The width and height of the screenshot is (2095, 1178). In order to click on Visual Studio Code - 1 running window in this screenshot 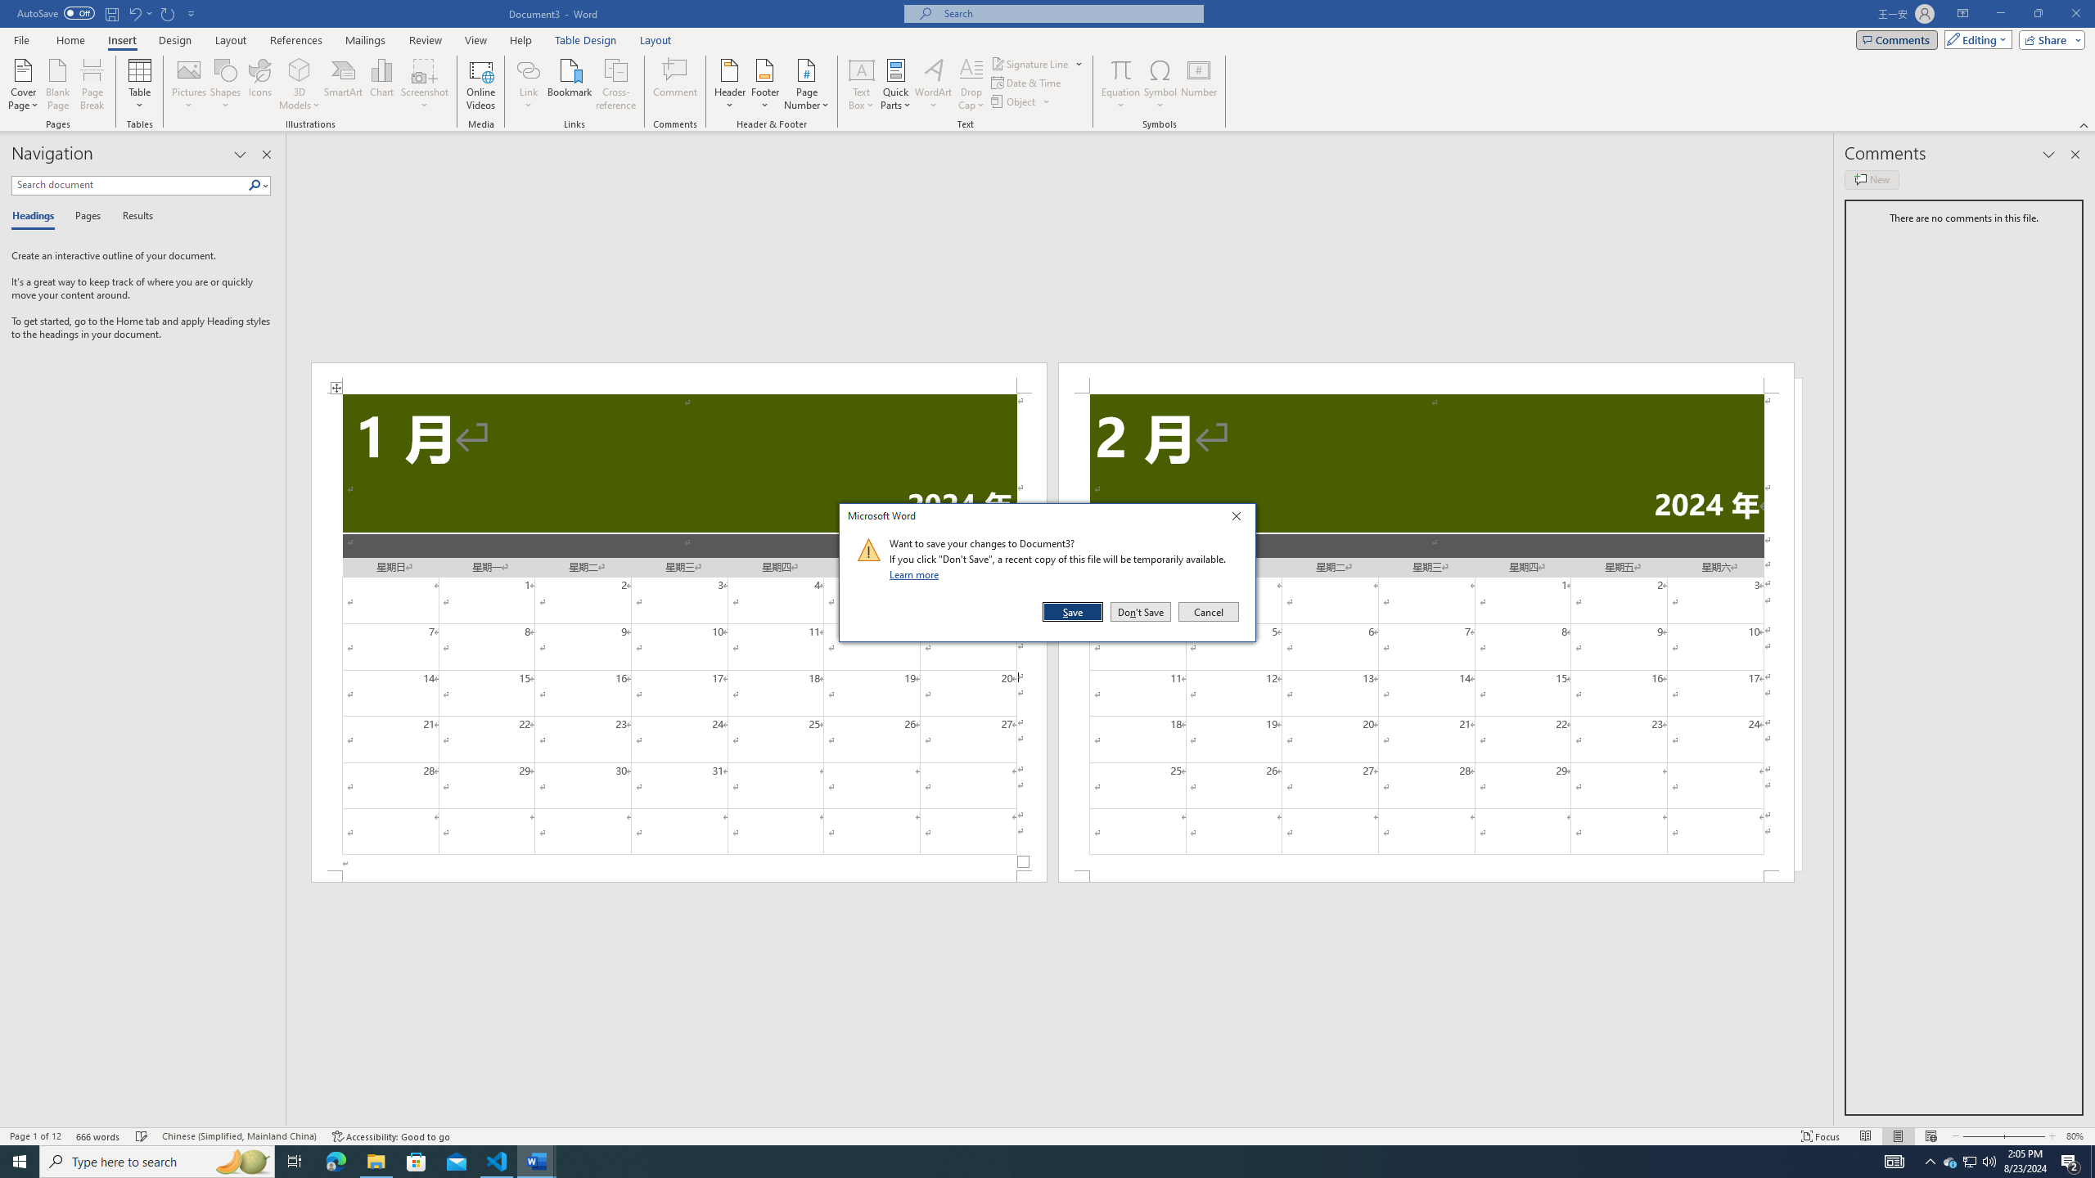, I will do `click(498, 1162)`.